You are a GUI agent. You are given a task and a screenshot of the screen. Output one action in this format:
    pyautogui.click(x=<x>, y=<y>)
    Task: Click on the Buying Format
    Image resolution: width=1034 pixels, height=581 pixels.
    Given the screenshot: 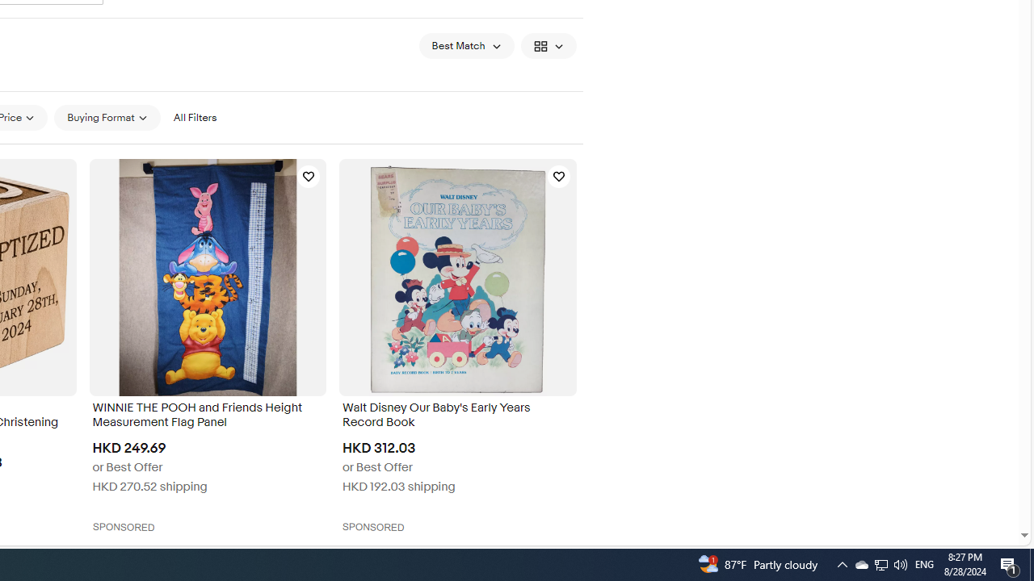 What is the action you would take?
    pyautogui.click(x=107, y=117)
    